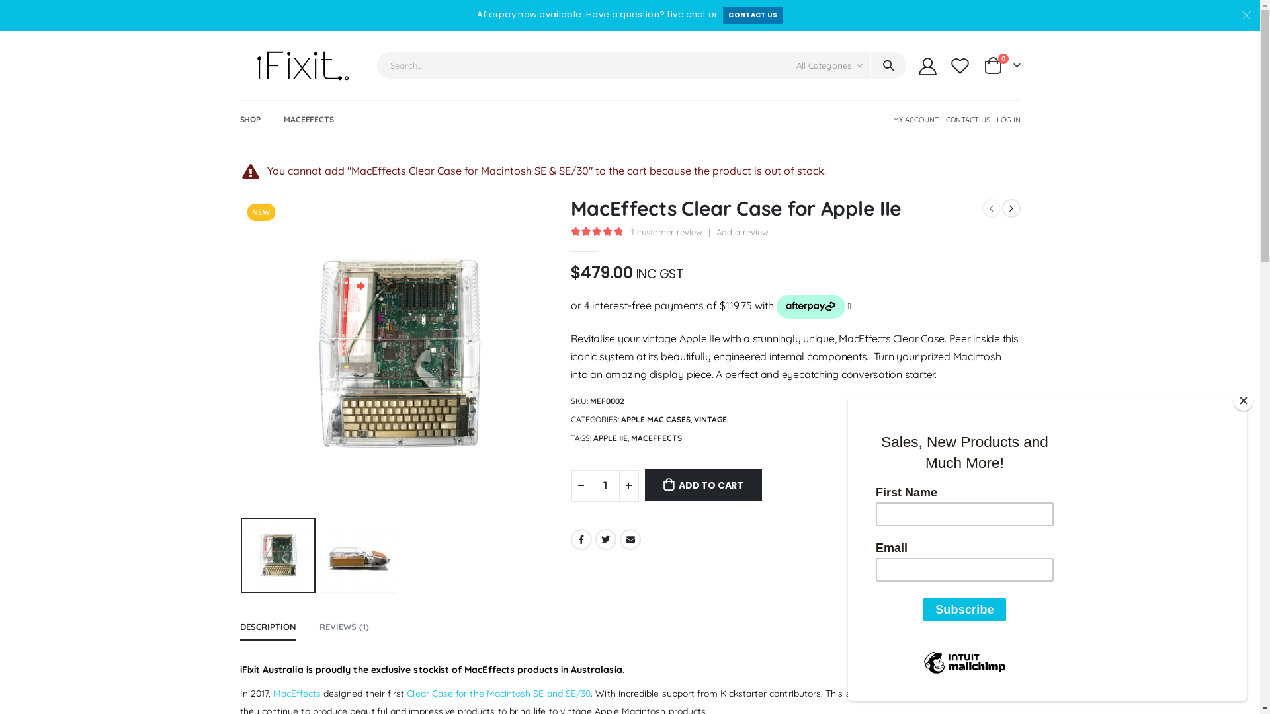 The image size is (1270, 714). I want to click on Search, so click(889, 65).